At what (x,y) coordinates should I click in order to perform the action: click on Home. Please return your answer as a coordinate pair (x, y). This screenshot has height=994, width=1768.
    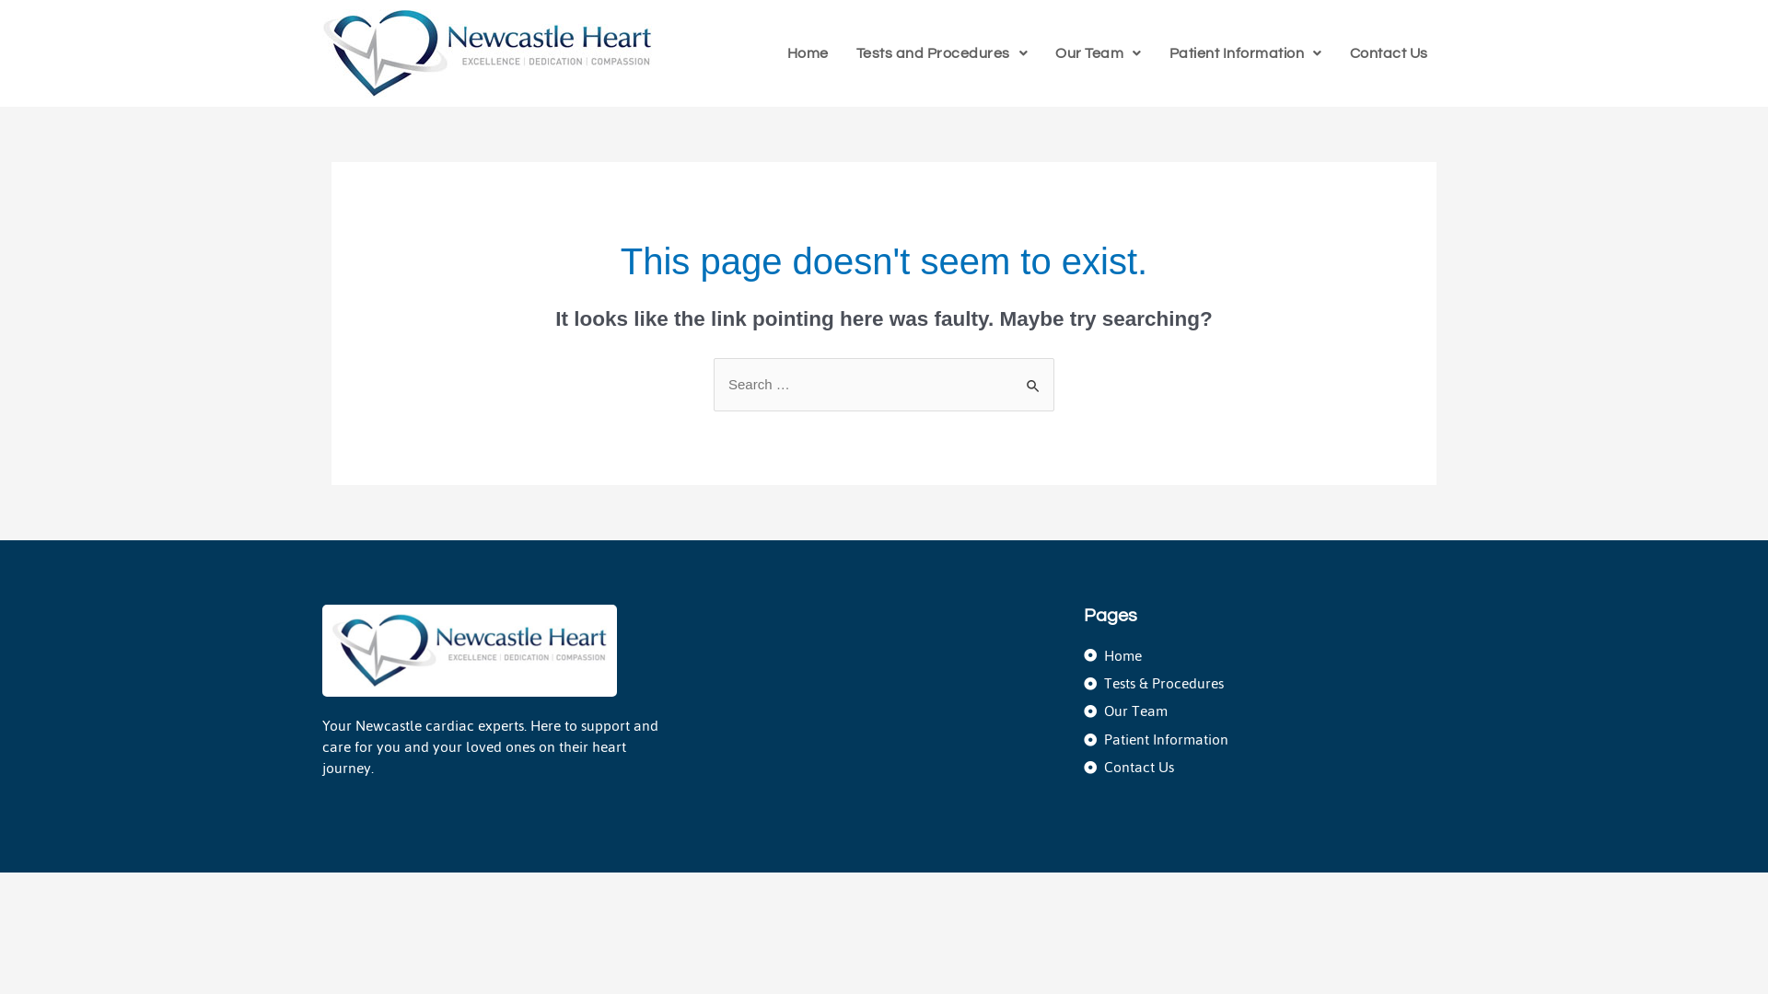
    Looking at the image, I should click on (808, 53).